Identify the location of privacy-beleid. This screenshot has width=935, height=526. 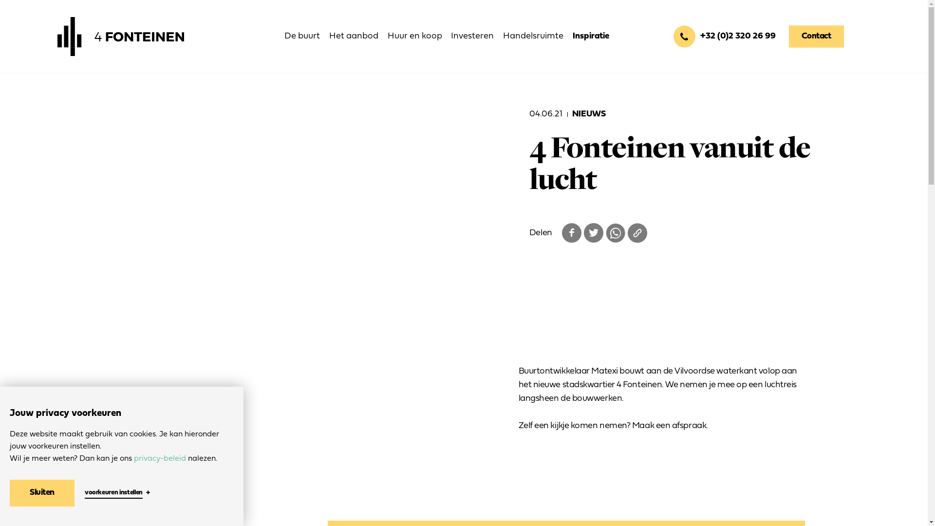
(160, 459).